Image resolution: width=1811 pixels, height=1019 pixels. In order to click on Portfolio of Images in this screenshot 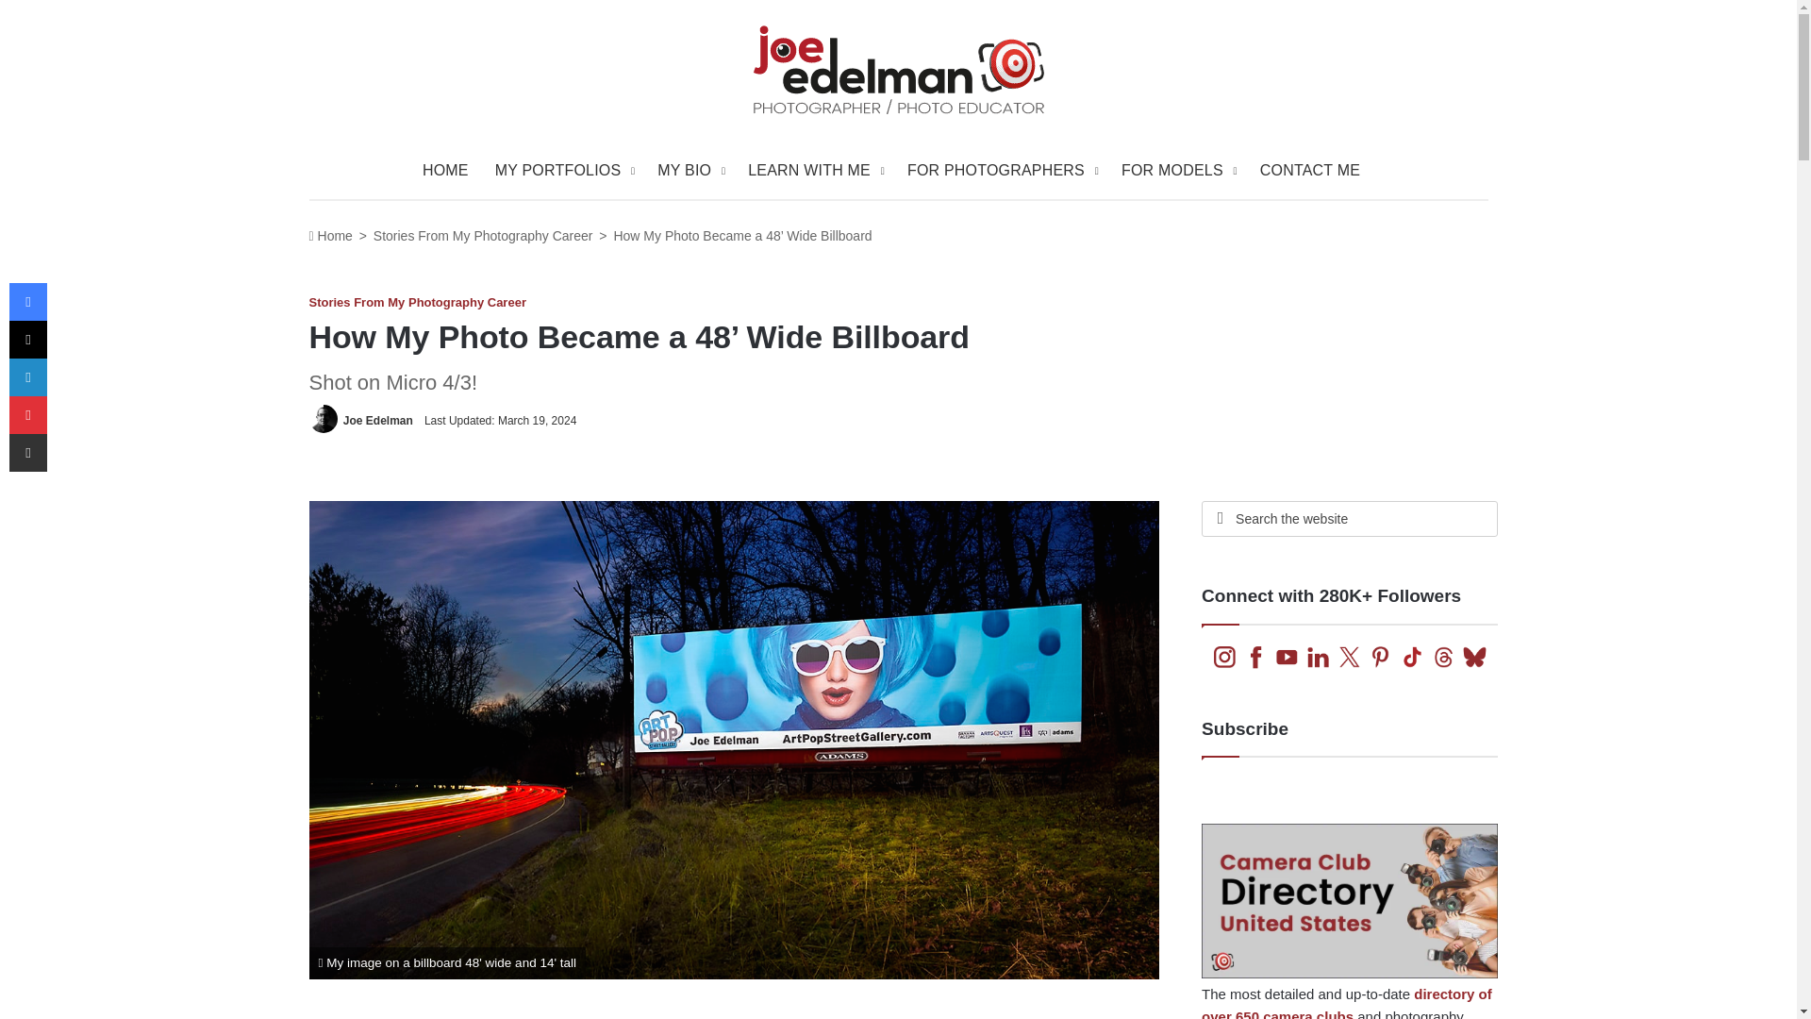, I will do `click(562, 170)`.